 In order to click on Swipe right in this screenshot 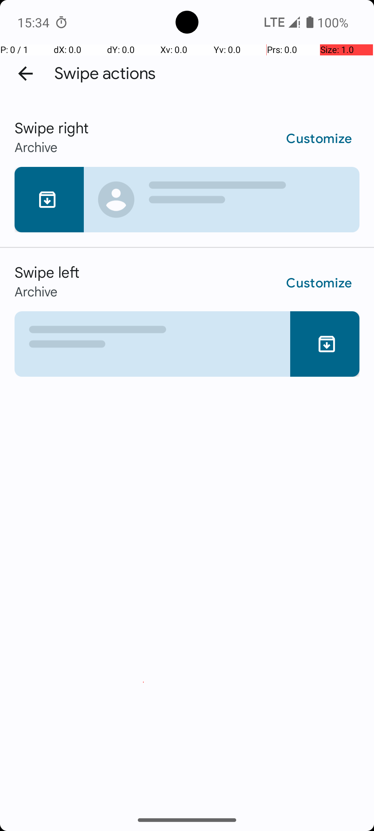, I will do `click(187, 127)`.